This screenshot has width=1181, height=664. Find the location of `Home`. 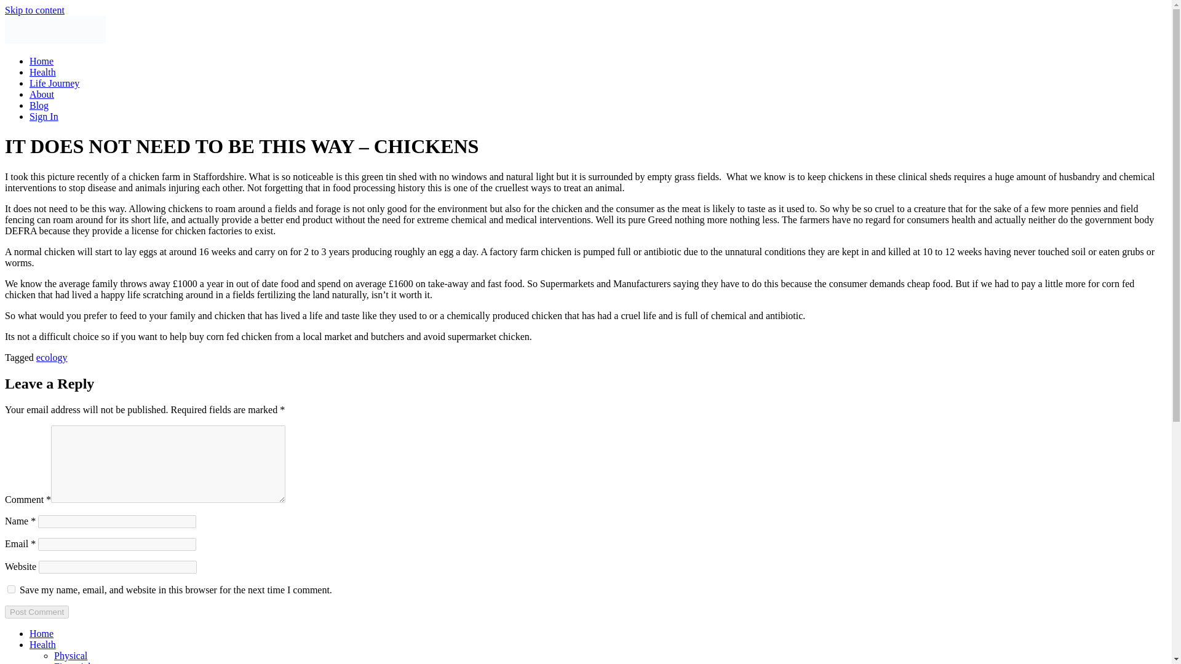

Home is located at coordinates (41, 633).